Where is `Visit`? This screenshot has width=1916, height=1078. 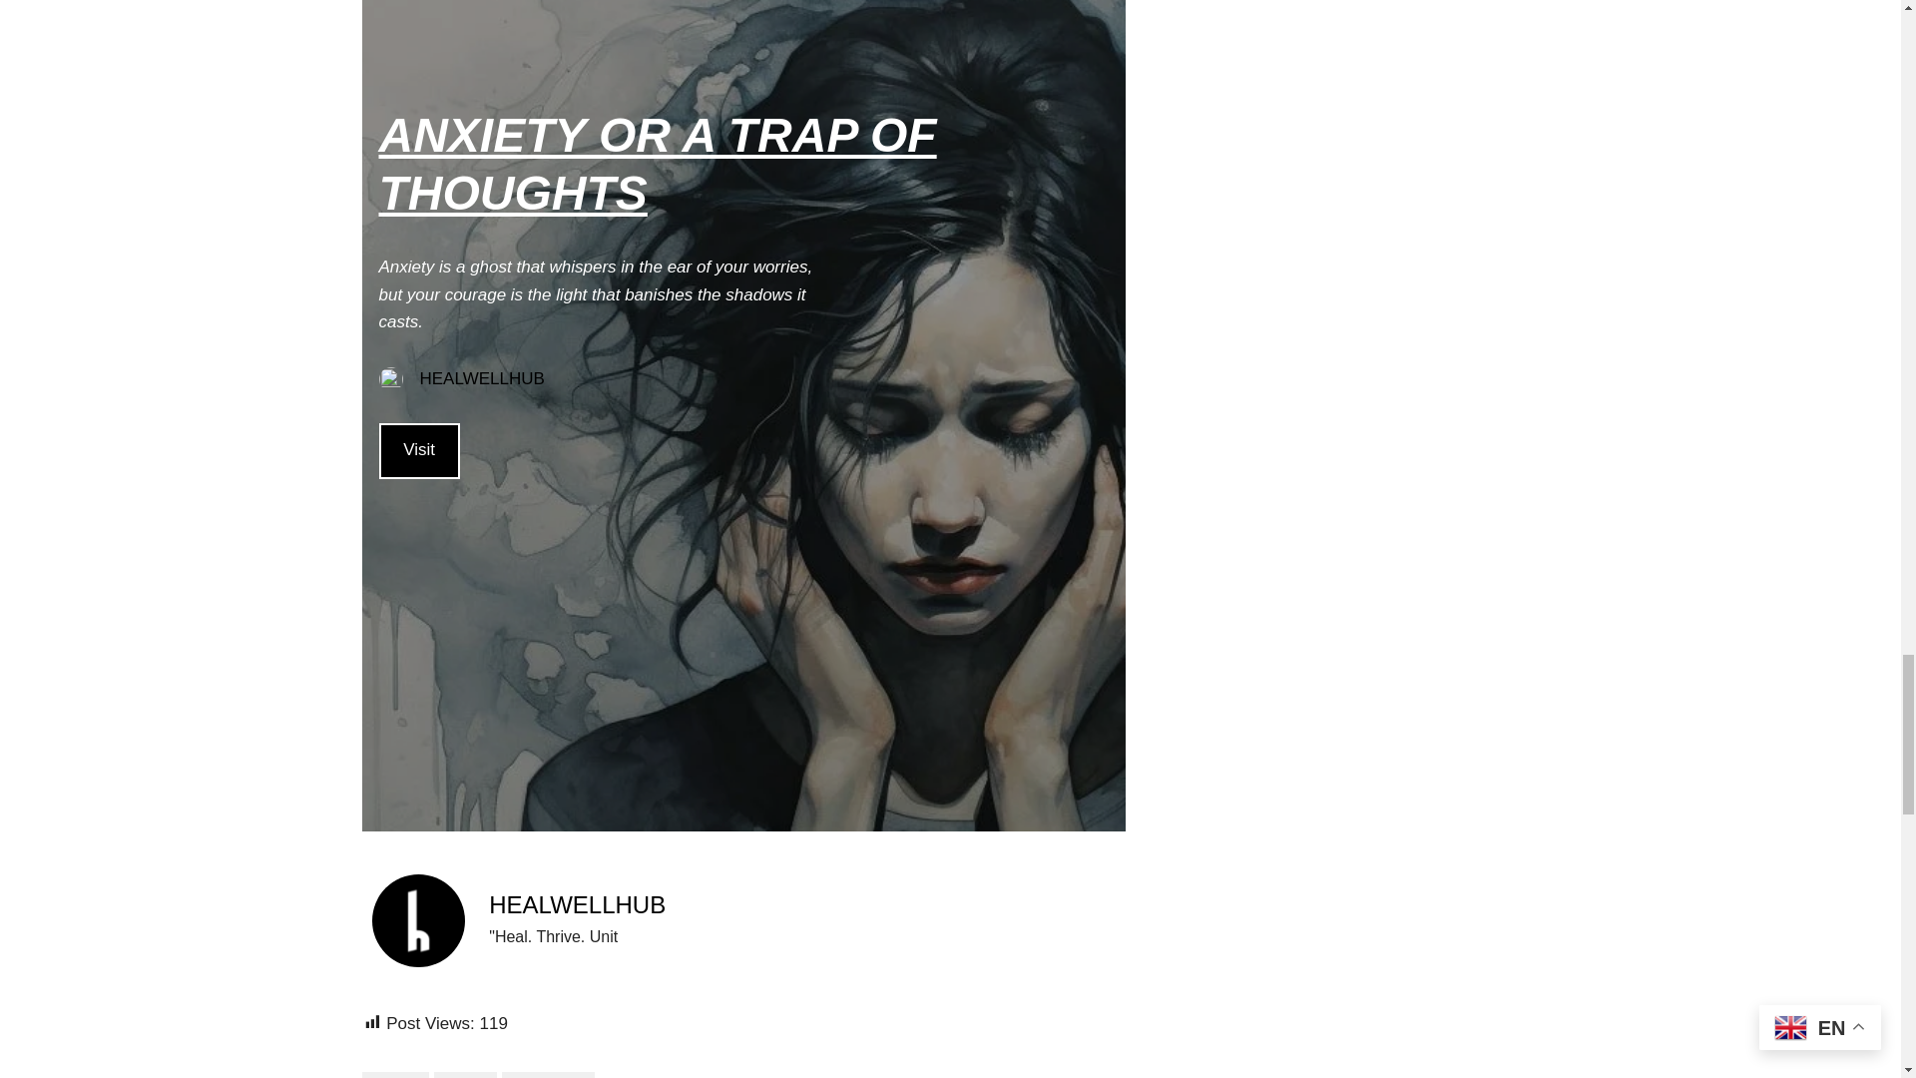 Visit is located at coordinates (419, 451).